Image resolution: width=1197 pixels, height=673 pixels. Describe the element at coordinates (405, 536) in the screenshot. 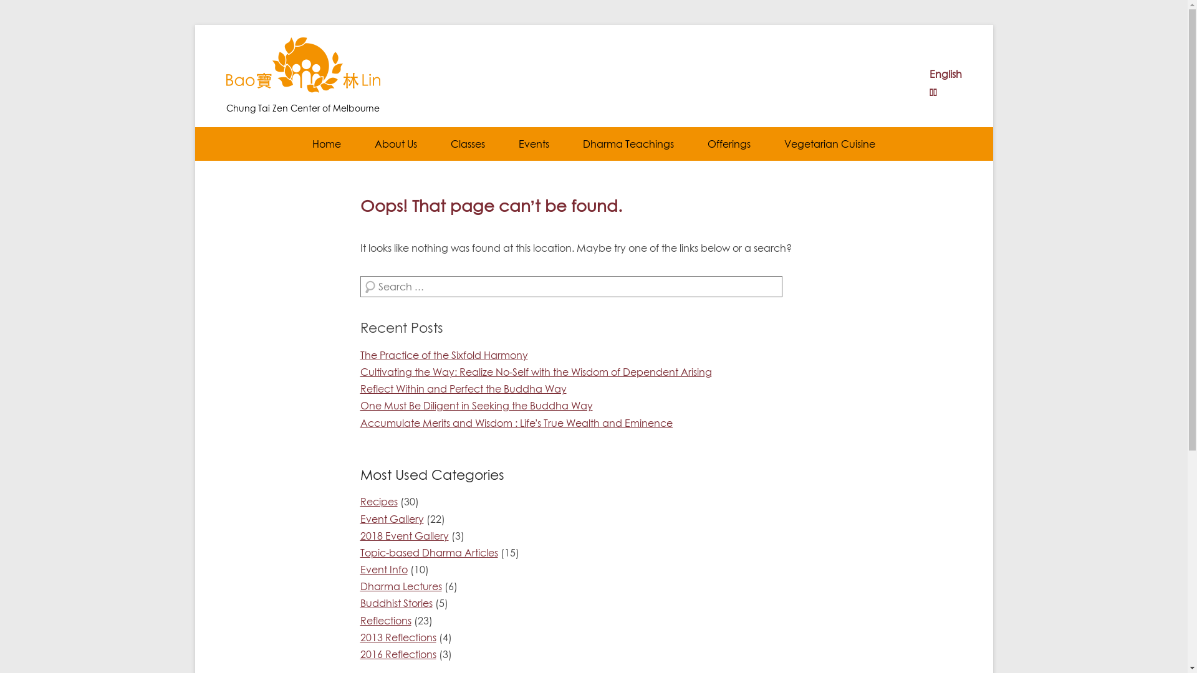

I see `2018 Event Gallery` at that location.